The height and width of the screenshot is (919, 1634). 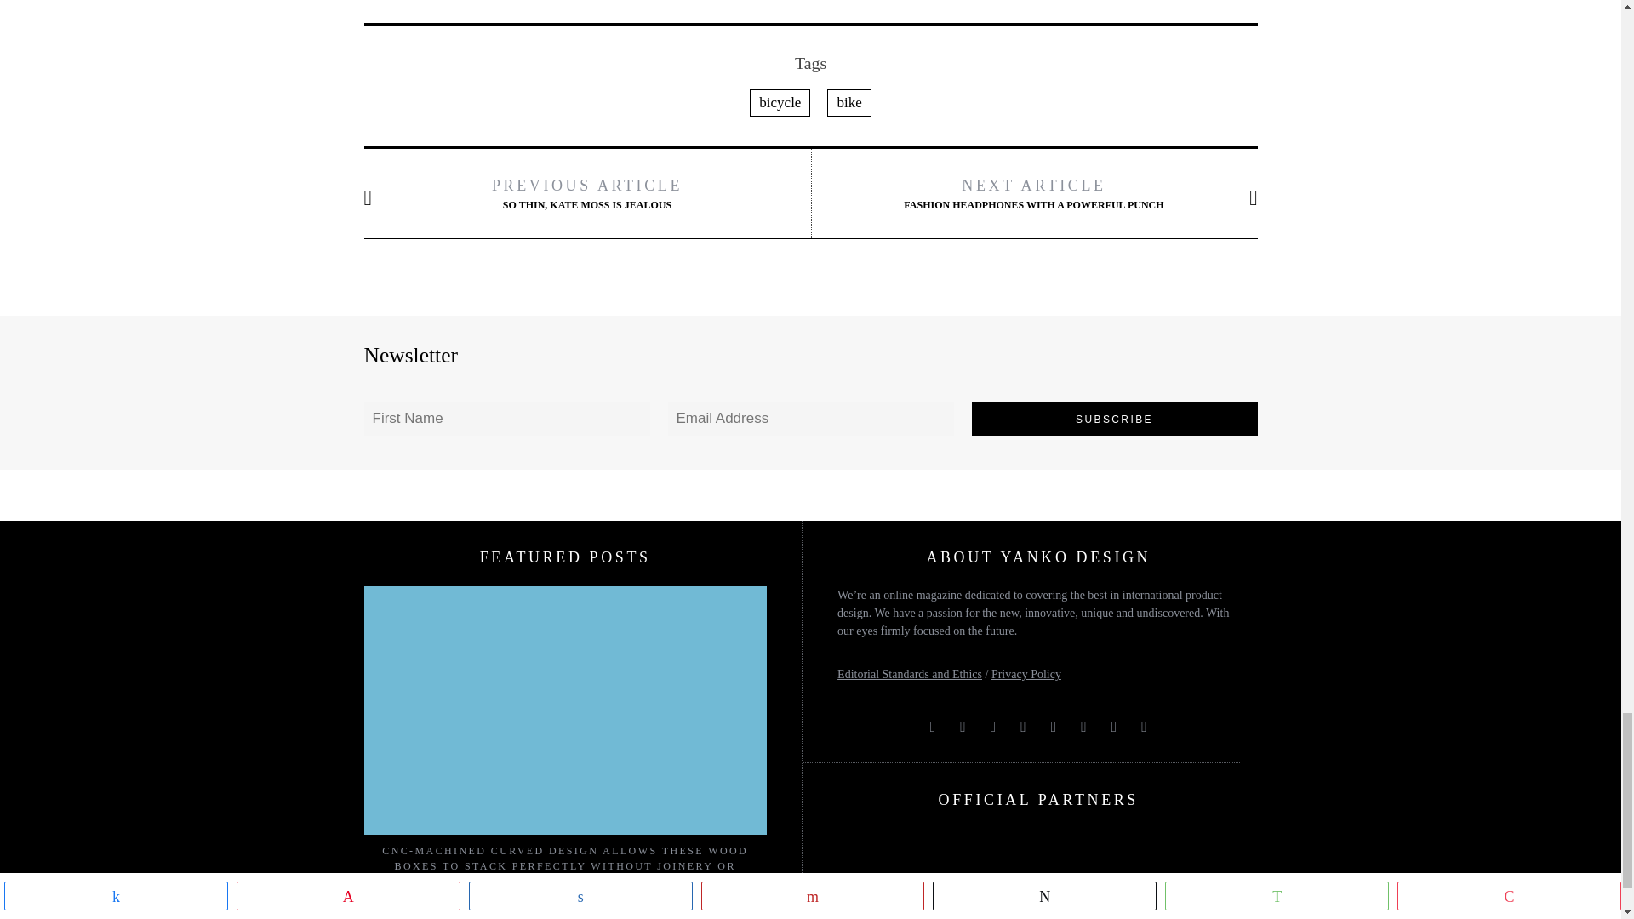 What do you see at coordinates (909, 674) in the screenshot?
I see `Editorial Standards and Ethics` at bounding box center [909, 674].